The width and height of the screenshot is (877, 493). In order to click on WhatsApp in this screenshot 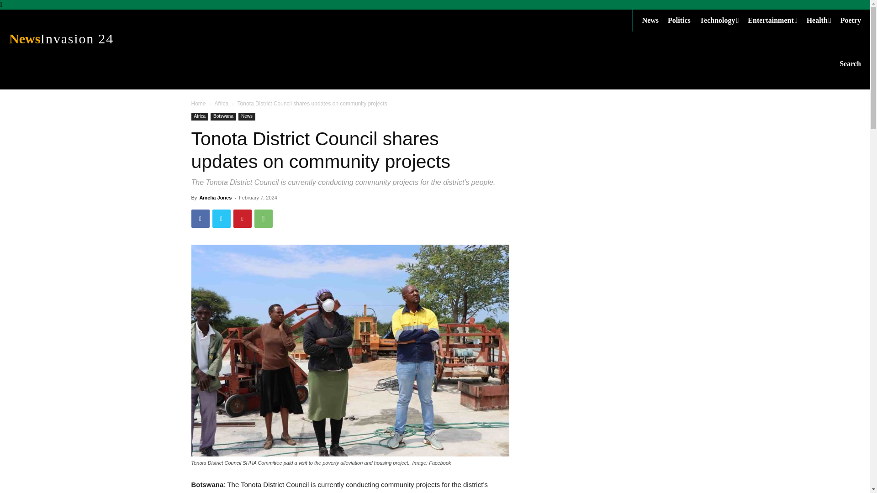, I will do `click(724, 20)`.